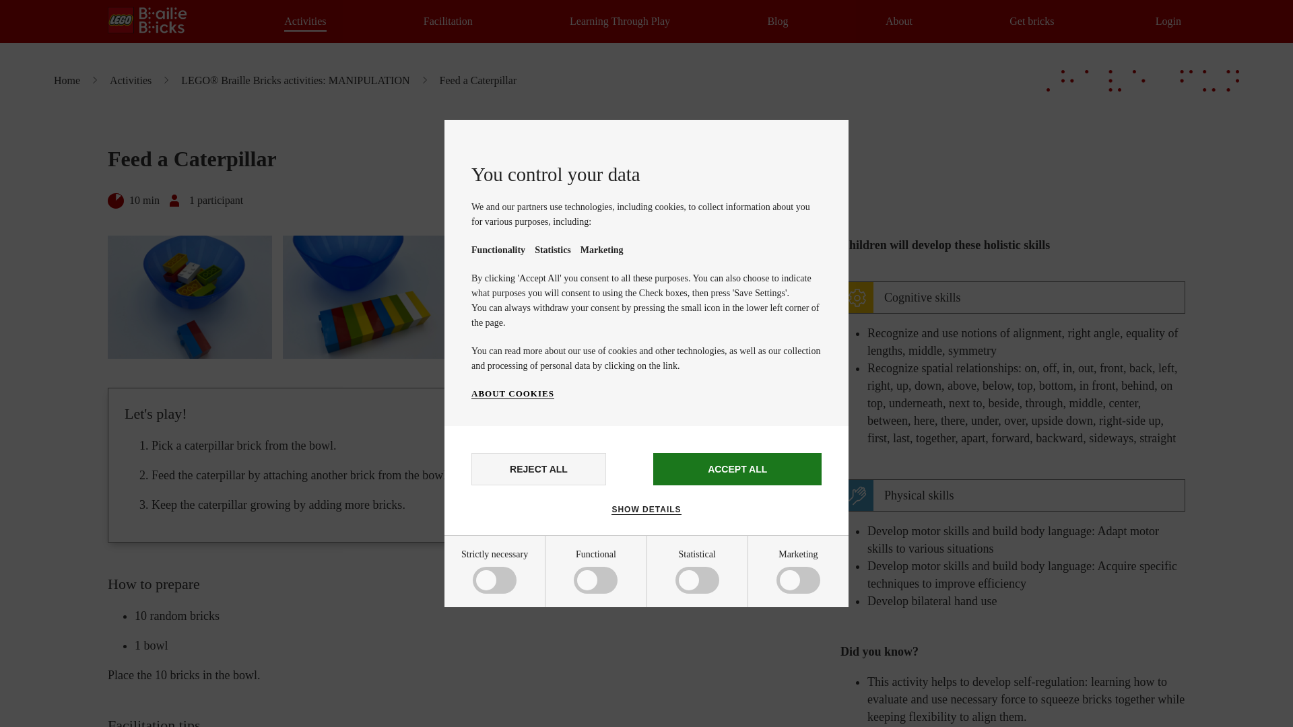  What do you see at coordinates (513, 393) in the screenshot?
I see `ABOUT COOKIES` at bounding box center [513, 393].